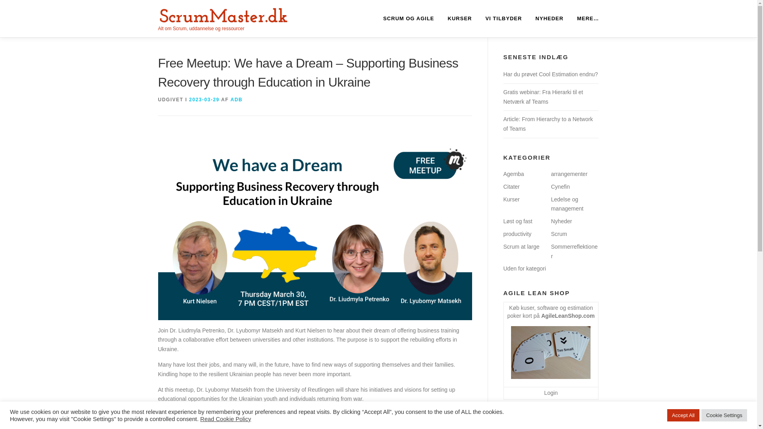 The width and height of the screenshot is (763, 429). I want to click on VI TILBYDER, so click(503, 18).